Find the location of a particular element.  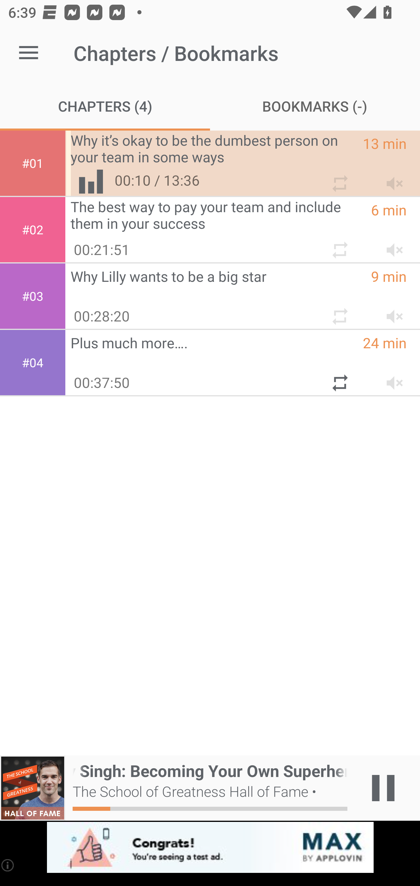

Play / Pause is located at coordinates (383, 788).